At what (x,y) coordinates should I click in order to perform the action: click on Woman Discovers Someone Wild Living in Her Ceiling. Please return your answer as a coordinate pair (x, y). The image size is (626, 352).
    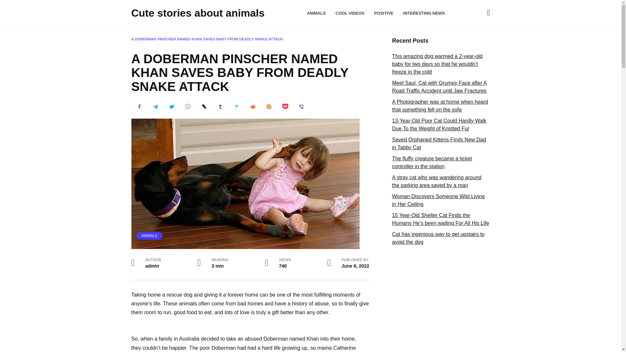
    Looking at the image, I should click on (438, 200).